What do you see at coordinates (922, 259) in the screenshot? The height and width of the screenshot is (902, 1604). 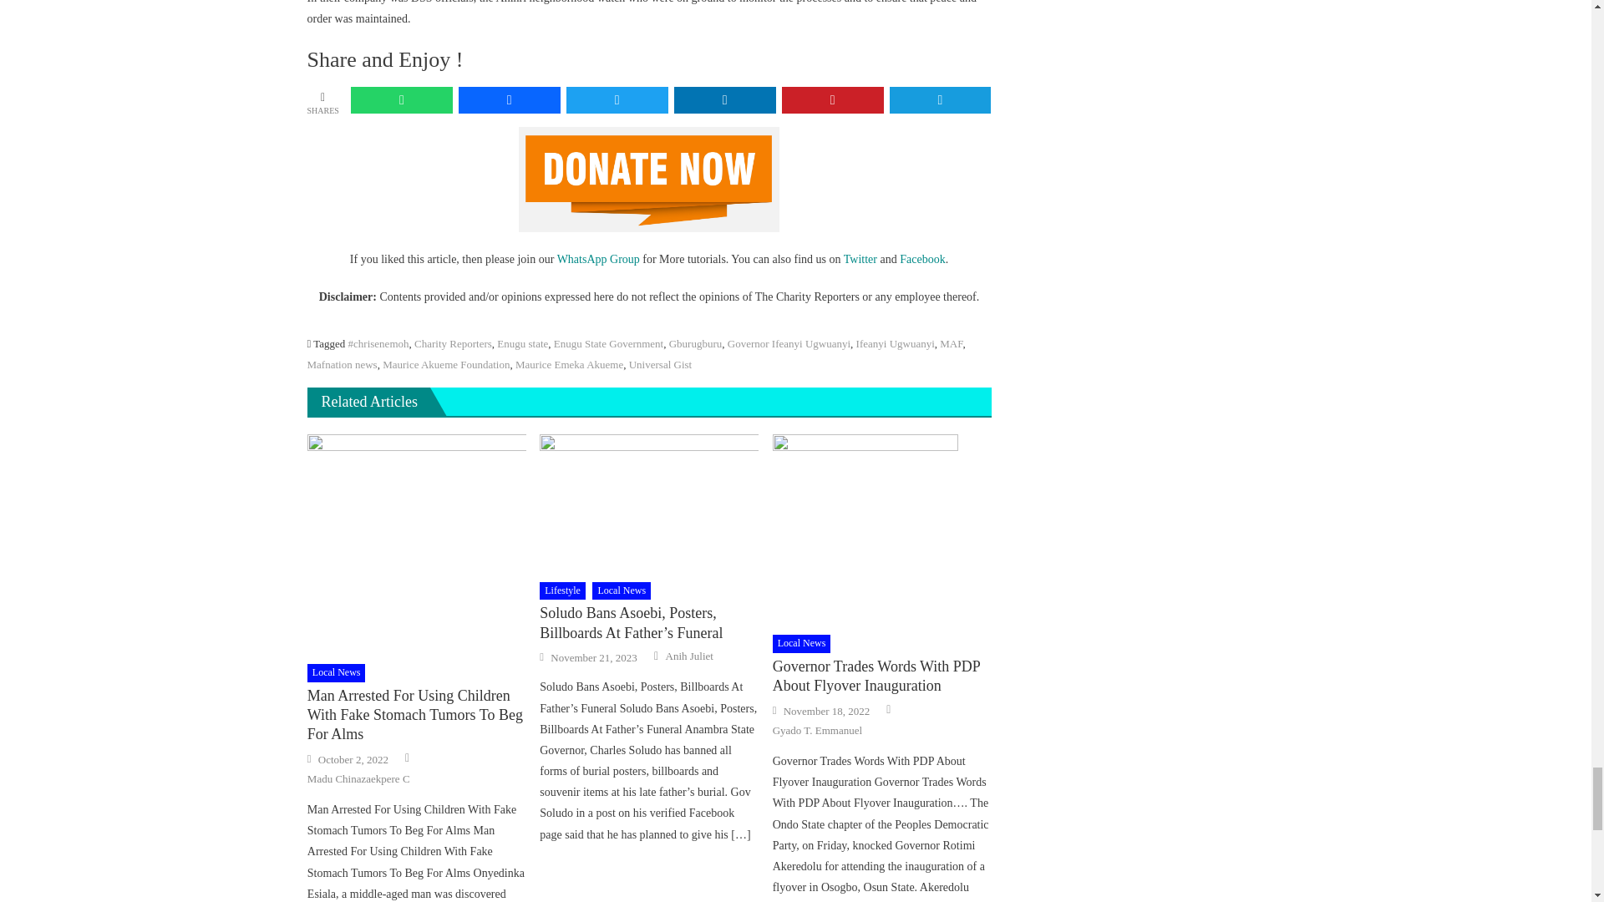 I see `Join WPBeginner Community on Facebook` at bounding box center [922, 259].